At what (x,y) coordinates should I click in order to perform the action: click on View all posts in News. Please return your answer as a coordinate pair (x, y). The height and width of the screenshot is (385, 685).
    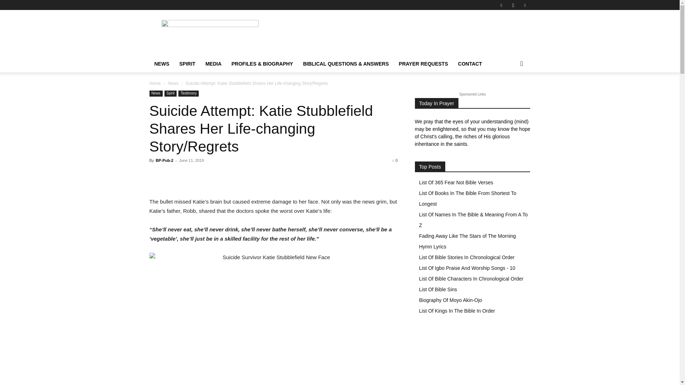
    Looking at the image, I should click on (173, 83).